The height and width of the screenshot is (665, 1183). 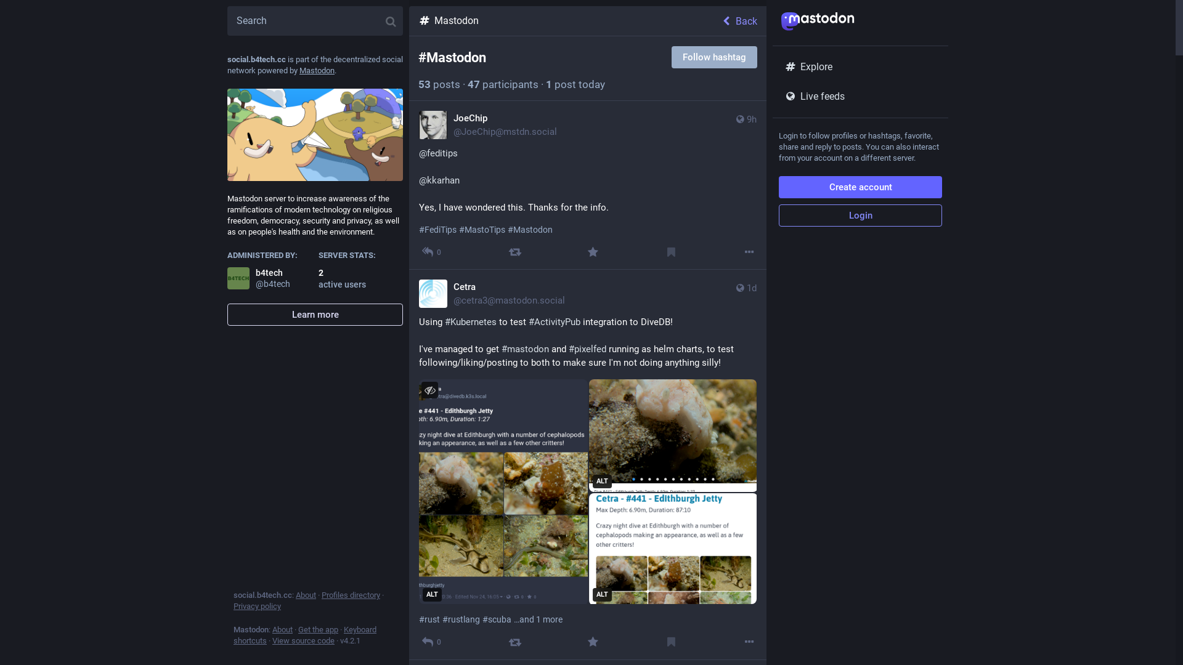 I want to click on About, so click(x=306, y=595).